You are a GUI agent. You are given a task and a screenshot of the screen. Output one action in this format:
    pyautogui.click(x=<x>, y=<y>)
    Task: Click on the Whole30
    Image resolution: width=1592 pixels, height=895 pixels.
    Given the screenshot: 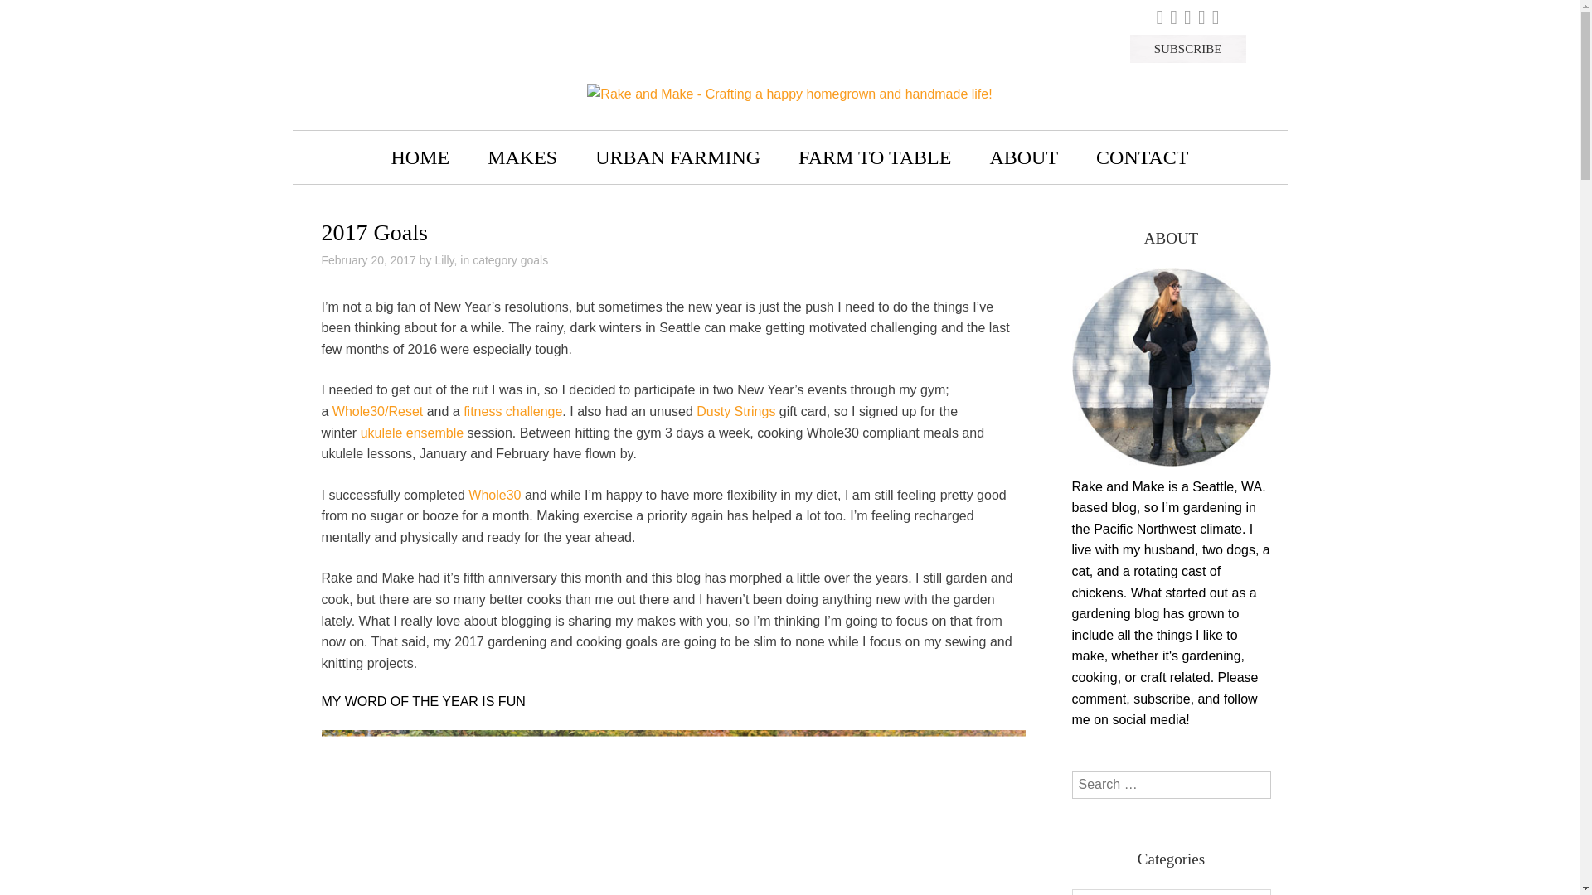 What is the action you would take?
    pyautogui.click(x=494, y=494)
    